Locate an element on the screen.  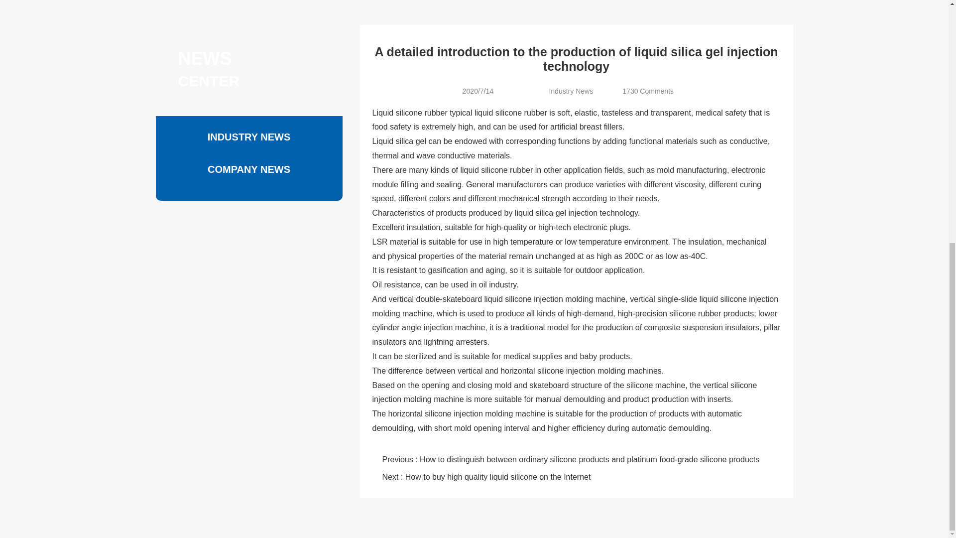
INDUSTRY NEWS is located at coordinates (249, 137).